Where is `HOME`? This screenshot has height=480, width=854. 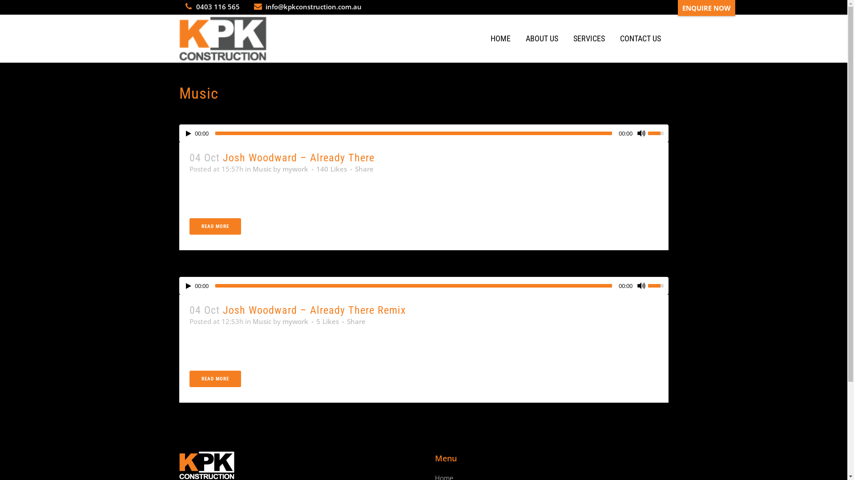
HOME is located at coordinates (501, 39).